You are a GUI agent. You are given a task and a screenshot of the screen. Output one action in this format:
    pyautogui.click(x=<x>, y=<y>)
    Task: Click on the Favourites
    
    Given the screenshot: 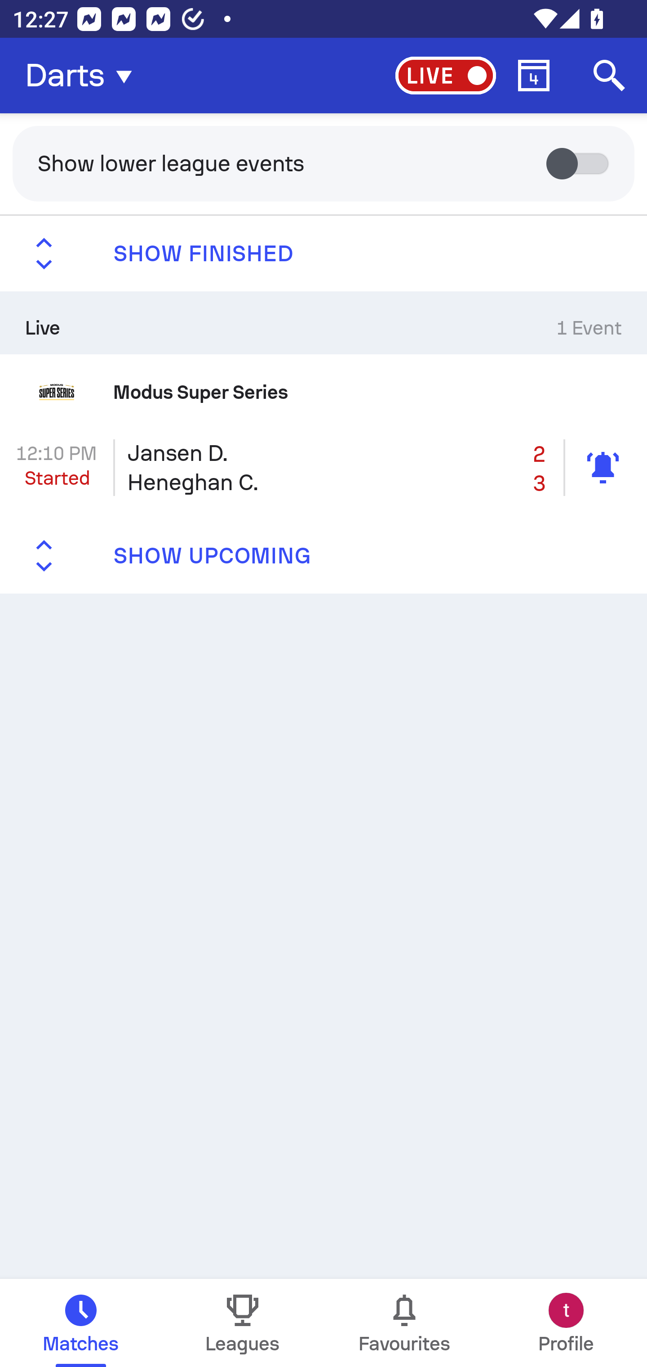 What is the action you would take?
    pyautogui.click(x=404, y=1323)
    